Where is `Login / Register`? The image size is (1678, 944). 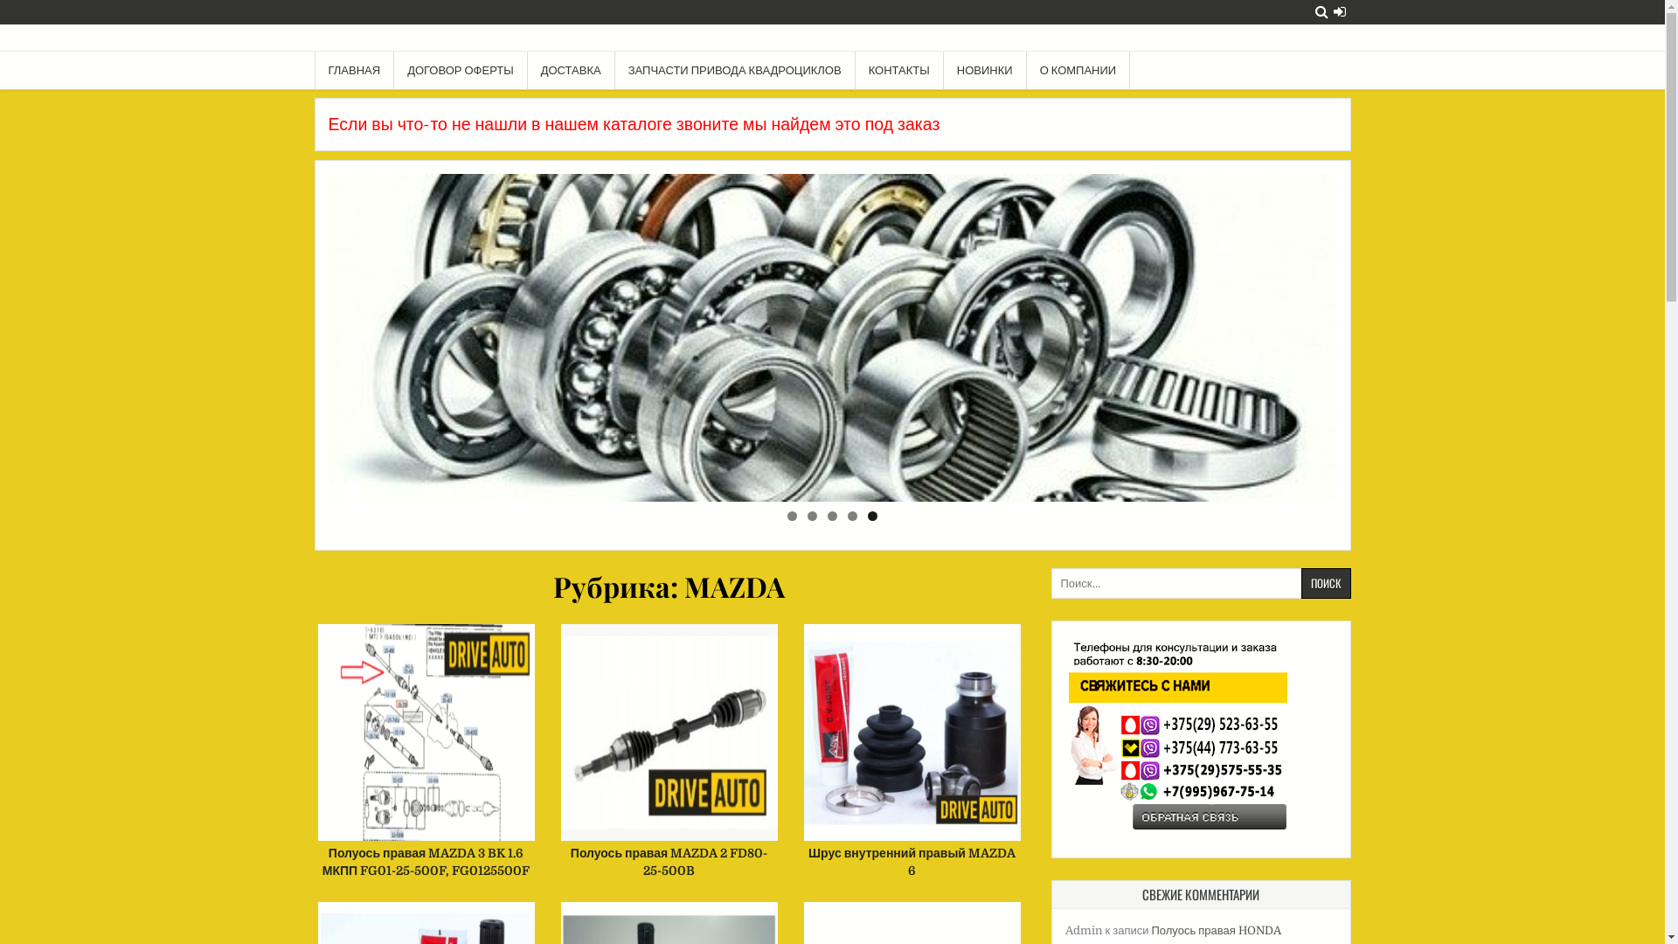 Login / Register is located at coordinates (1340, 12).